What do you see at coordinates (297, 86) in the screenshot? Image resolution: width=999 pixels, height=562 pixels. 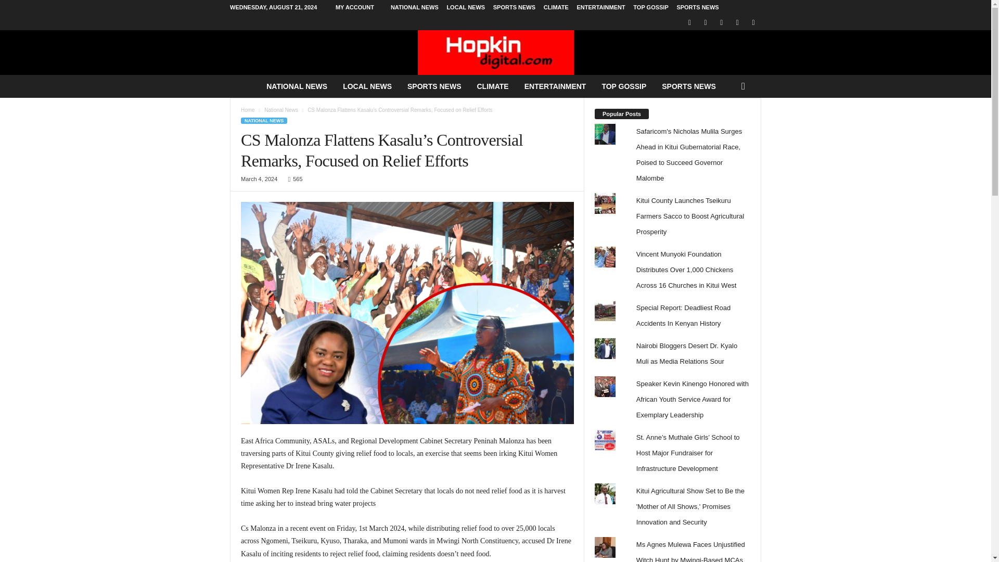 I see `NATIONAL NEWS` at bounding box center [297, 86].